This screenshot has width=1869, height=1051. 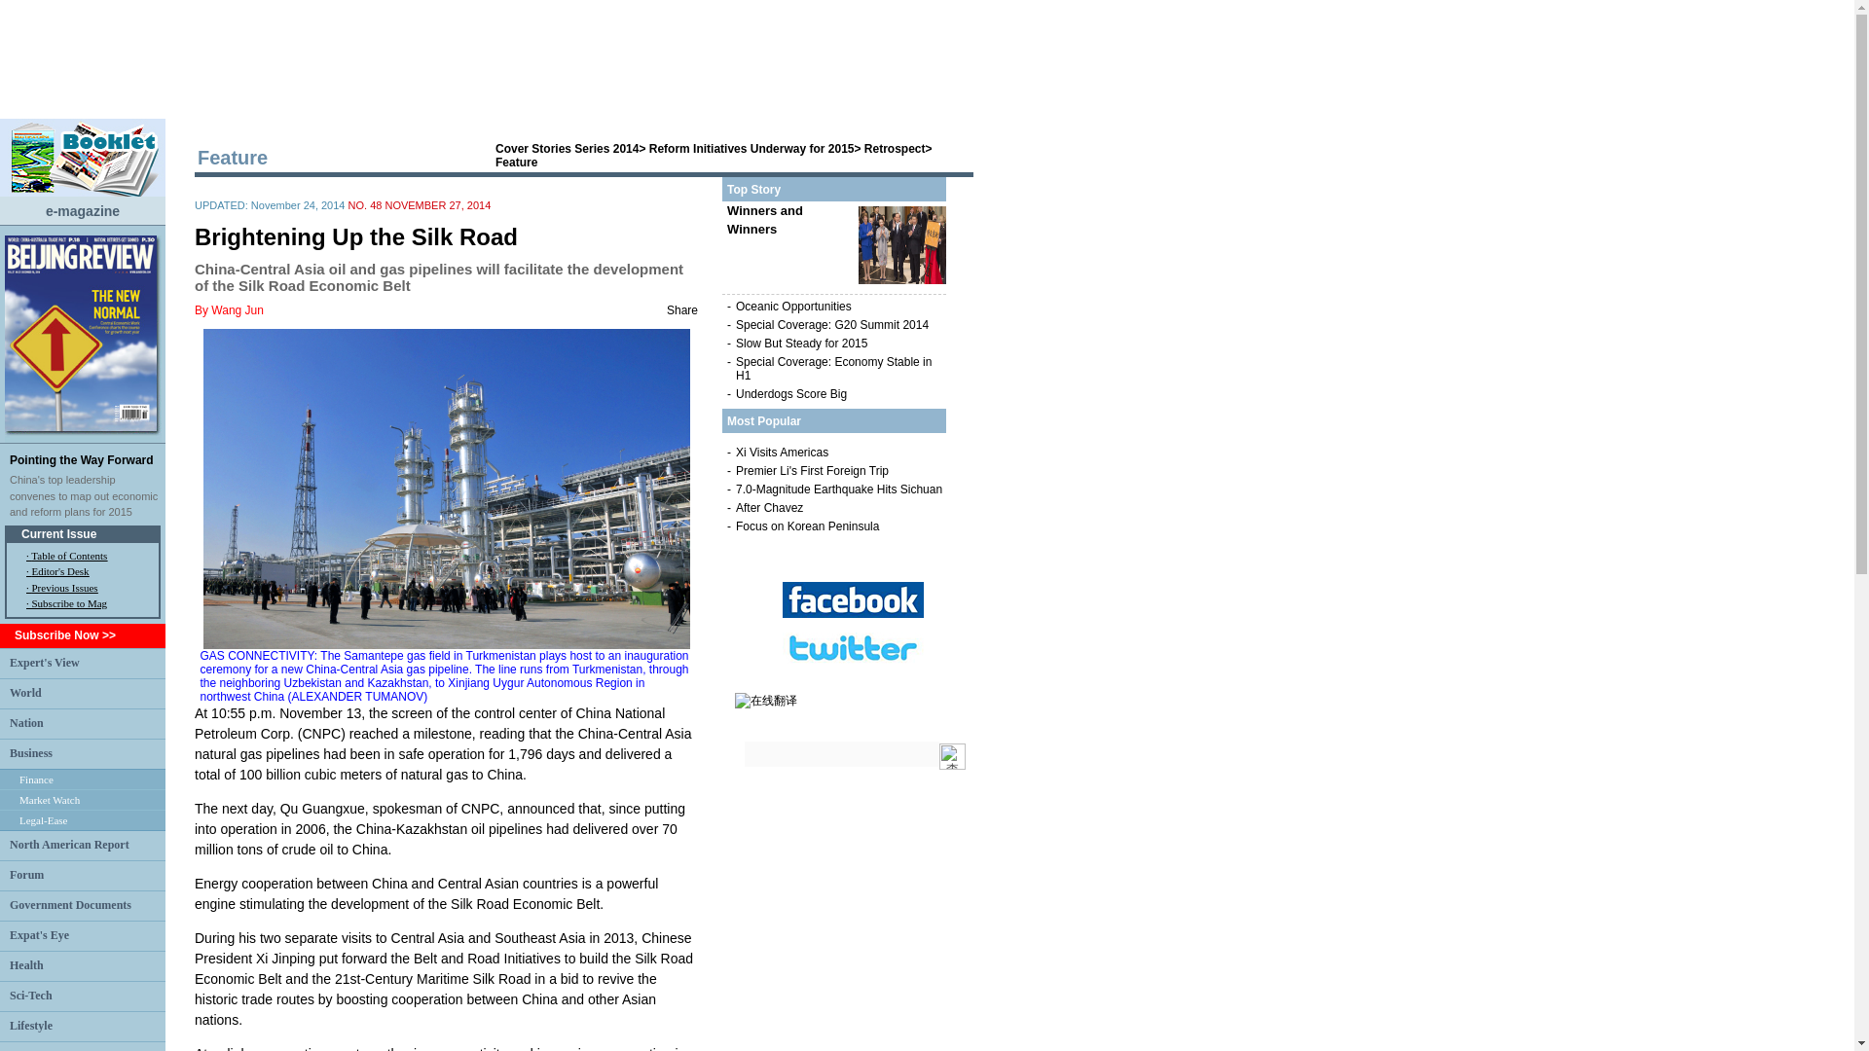 What do you see at coordinates (567, 148) in the screenshot?
I see `Cover Stories Series 2014` at bounding box center [567, 148].